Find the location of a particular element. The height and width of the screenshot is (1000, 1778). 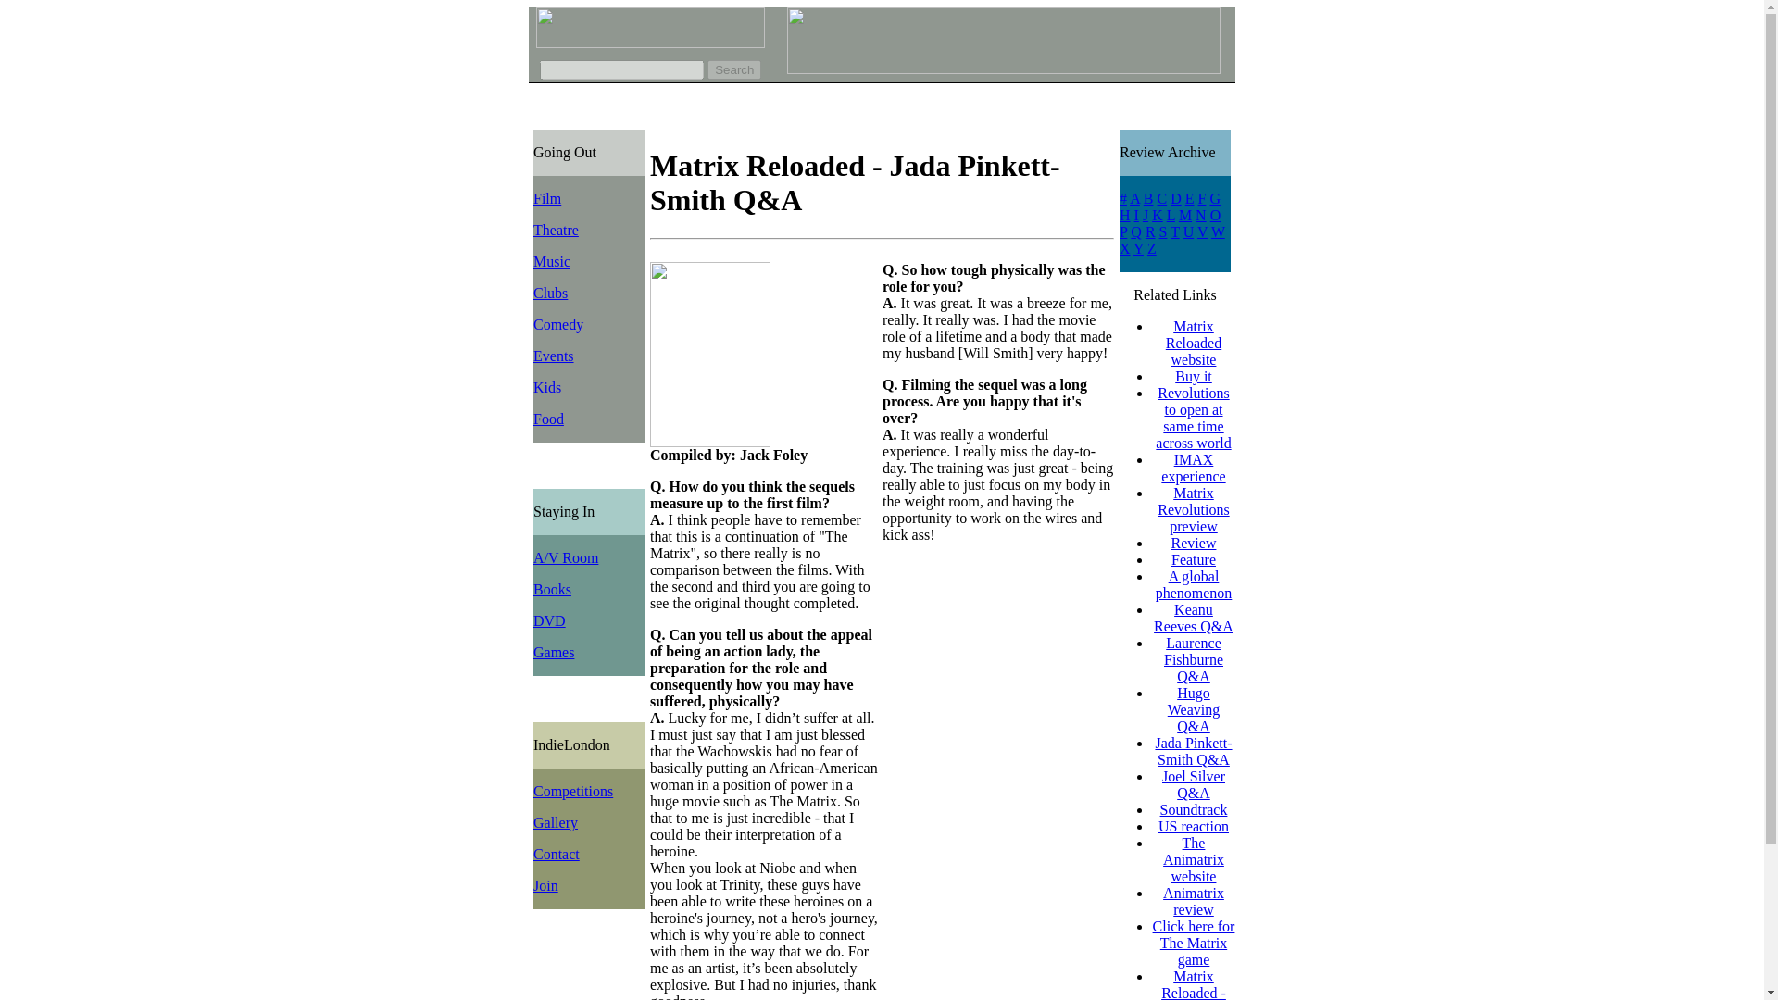

Games is located at coordinates (554, 652).